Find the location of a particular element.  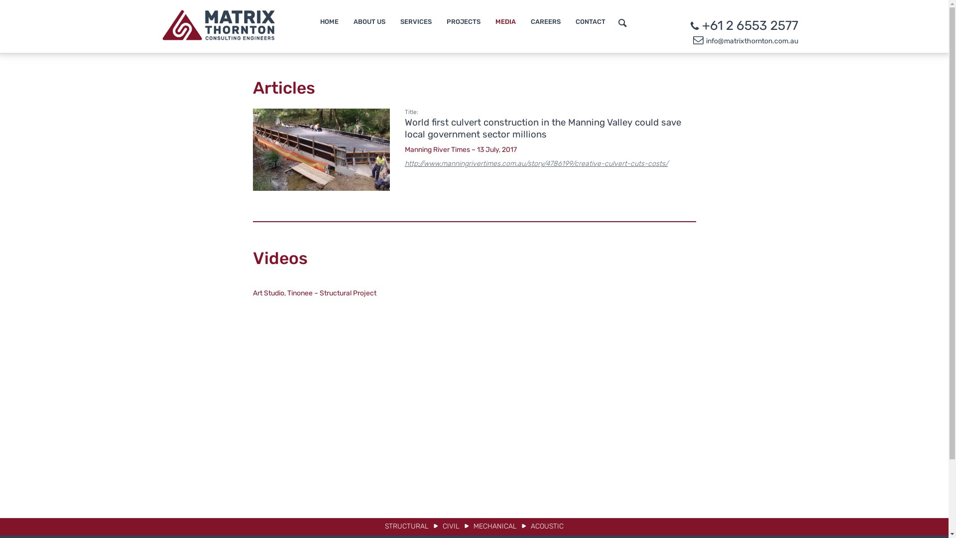

MEDIA is located at coordinates (505, 22).